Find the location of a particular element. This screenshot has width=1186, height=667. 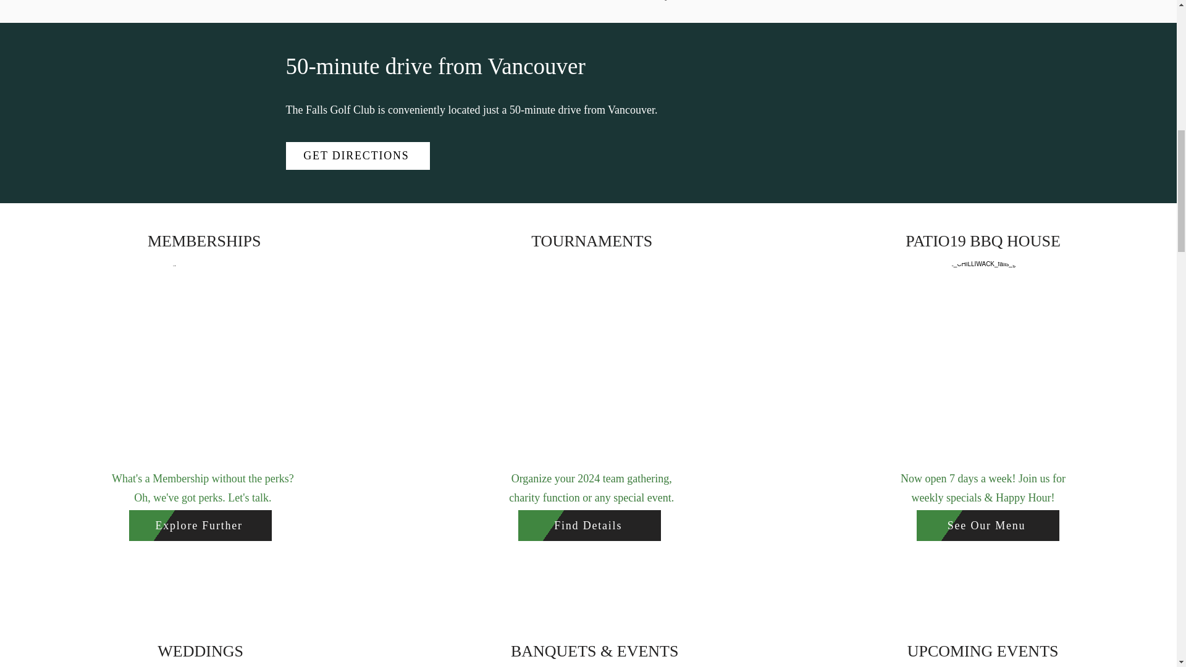

GET DIRECTIONS is located at coordinates (357, 156).